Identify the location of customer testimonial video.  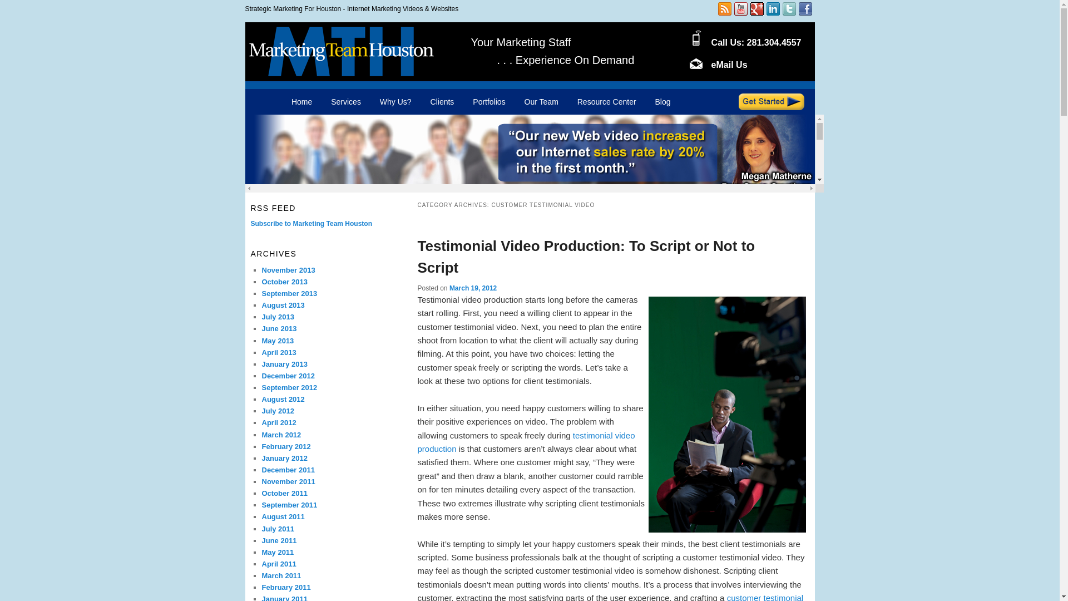
(610, 597).